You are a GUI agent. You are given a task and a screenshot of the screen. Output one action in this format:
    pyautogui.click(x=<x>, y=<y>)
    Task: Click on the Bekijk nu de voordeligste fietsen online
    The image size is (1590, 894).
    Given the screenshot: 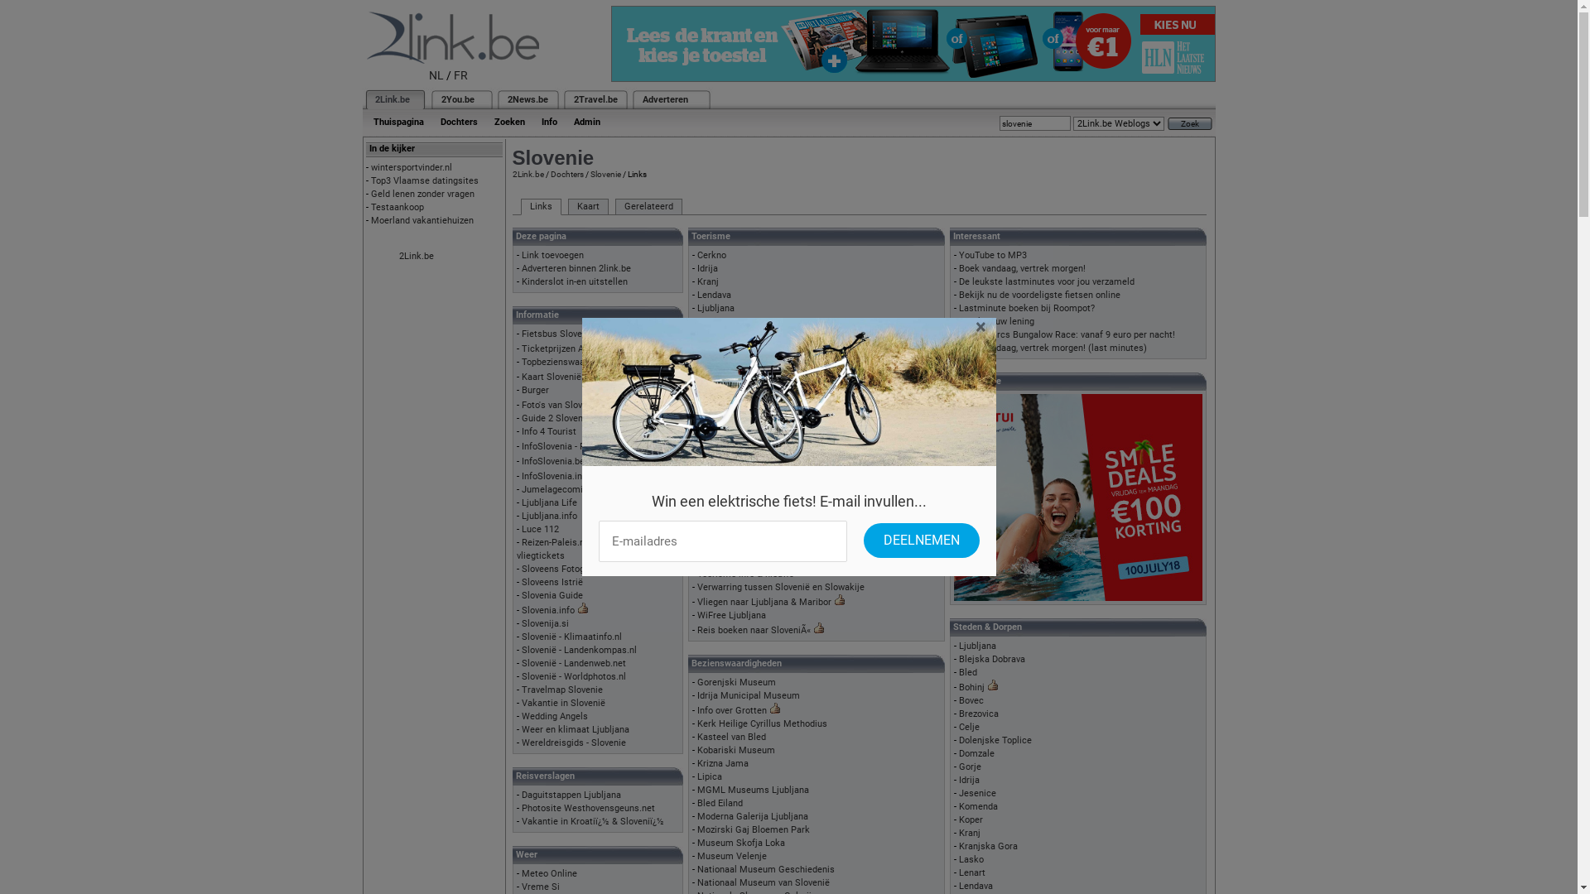 What is the action you would take?
    pyautogui.click(x=1040, y=295)
    